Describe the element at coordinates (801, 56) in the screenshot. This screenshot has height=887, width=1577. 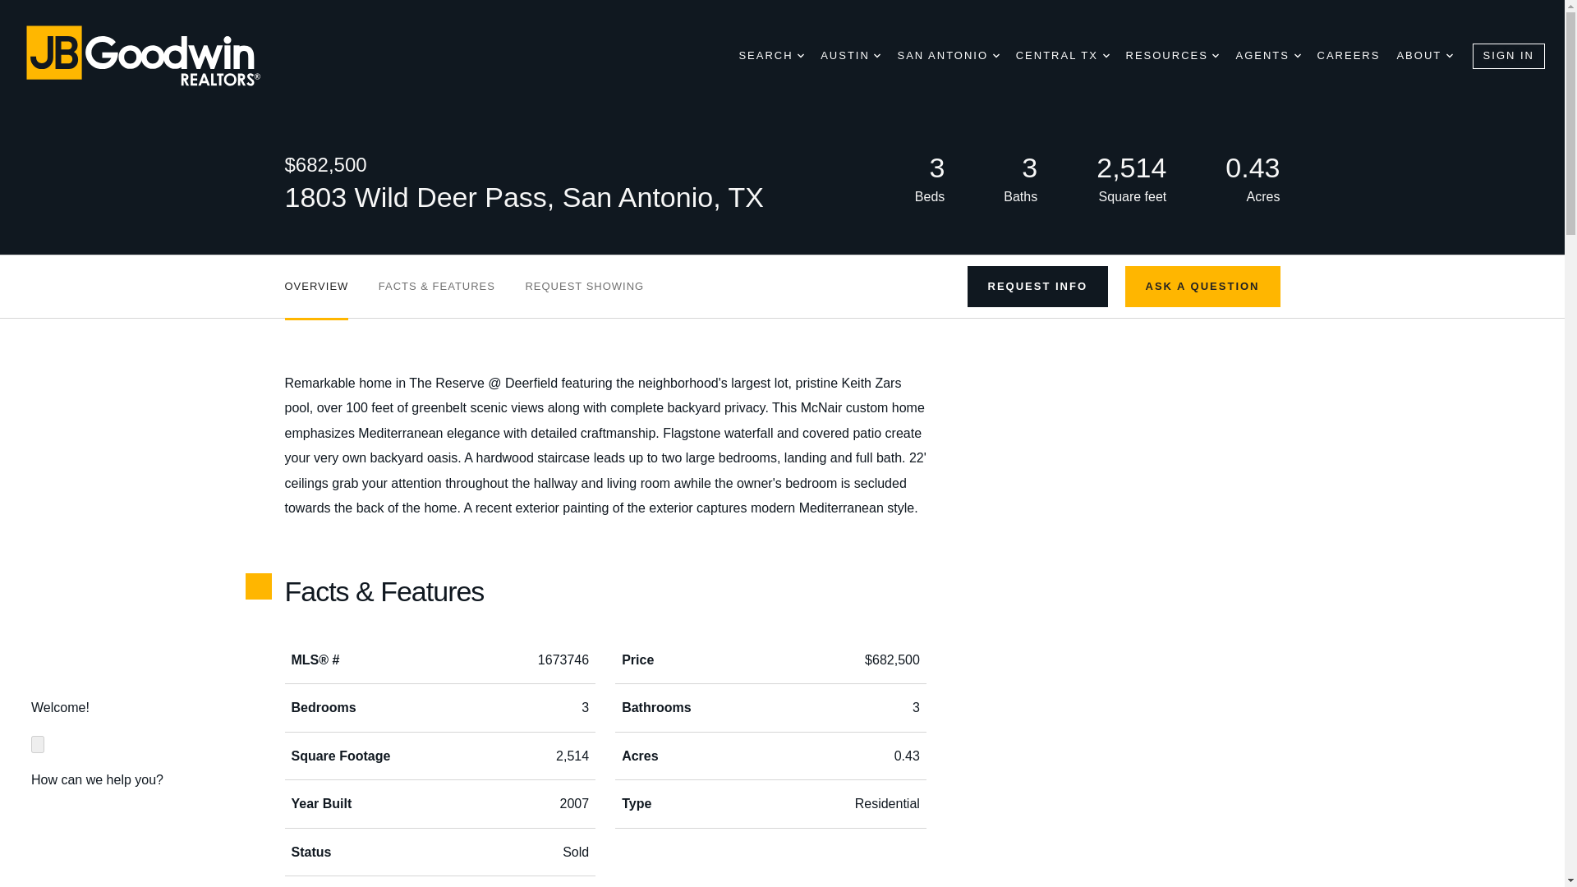
I see `DROPDOWN ARROW` at that location.